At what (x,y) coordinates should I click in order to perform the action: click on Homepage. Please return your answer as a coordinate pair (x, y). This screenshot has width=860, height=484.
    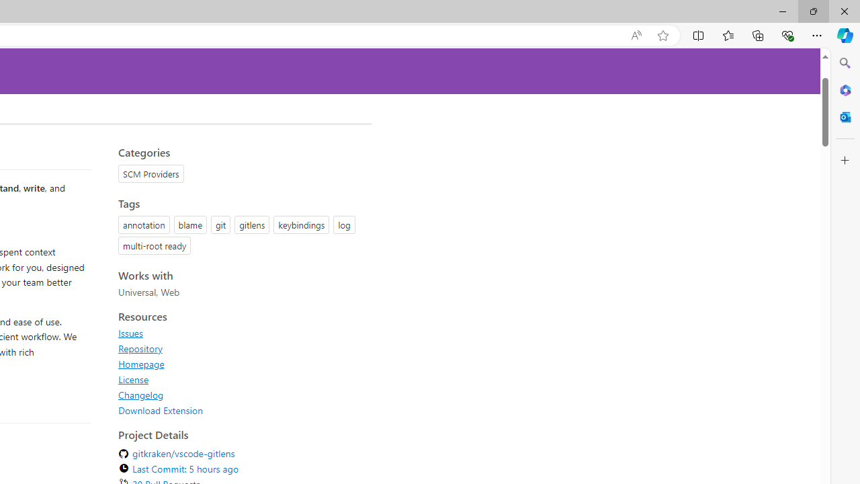
    Looking at the image, I should click on (241, 364).